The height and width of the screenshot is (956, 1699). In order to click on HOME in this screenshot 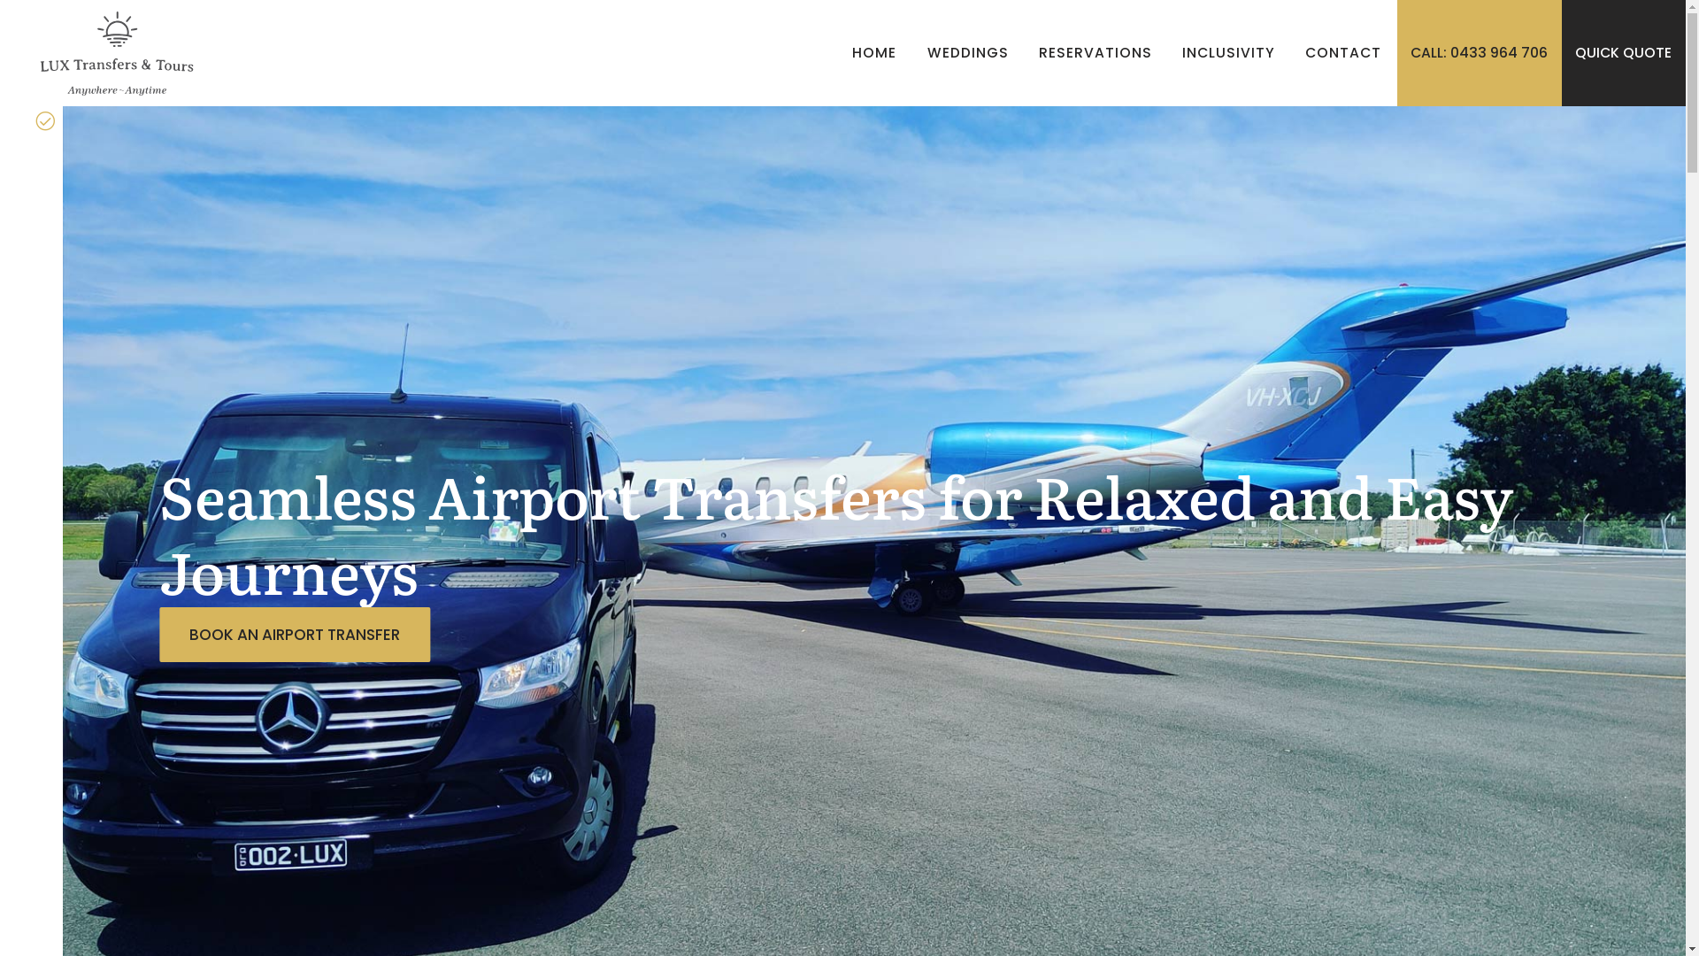, I will do `click(874, 53)`.